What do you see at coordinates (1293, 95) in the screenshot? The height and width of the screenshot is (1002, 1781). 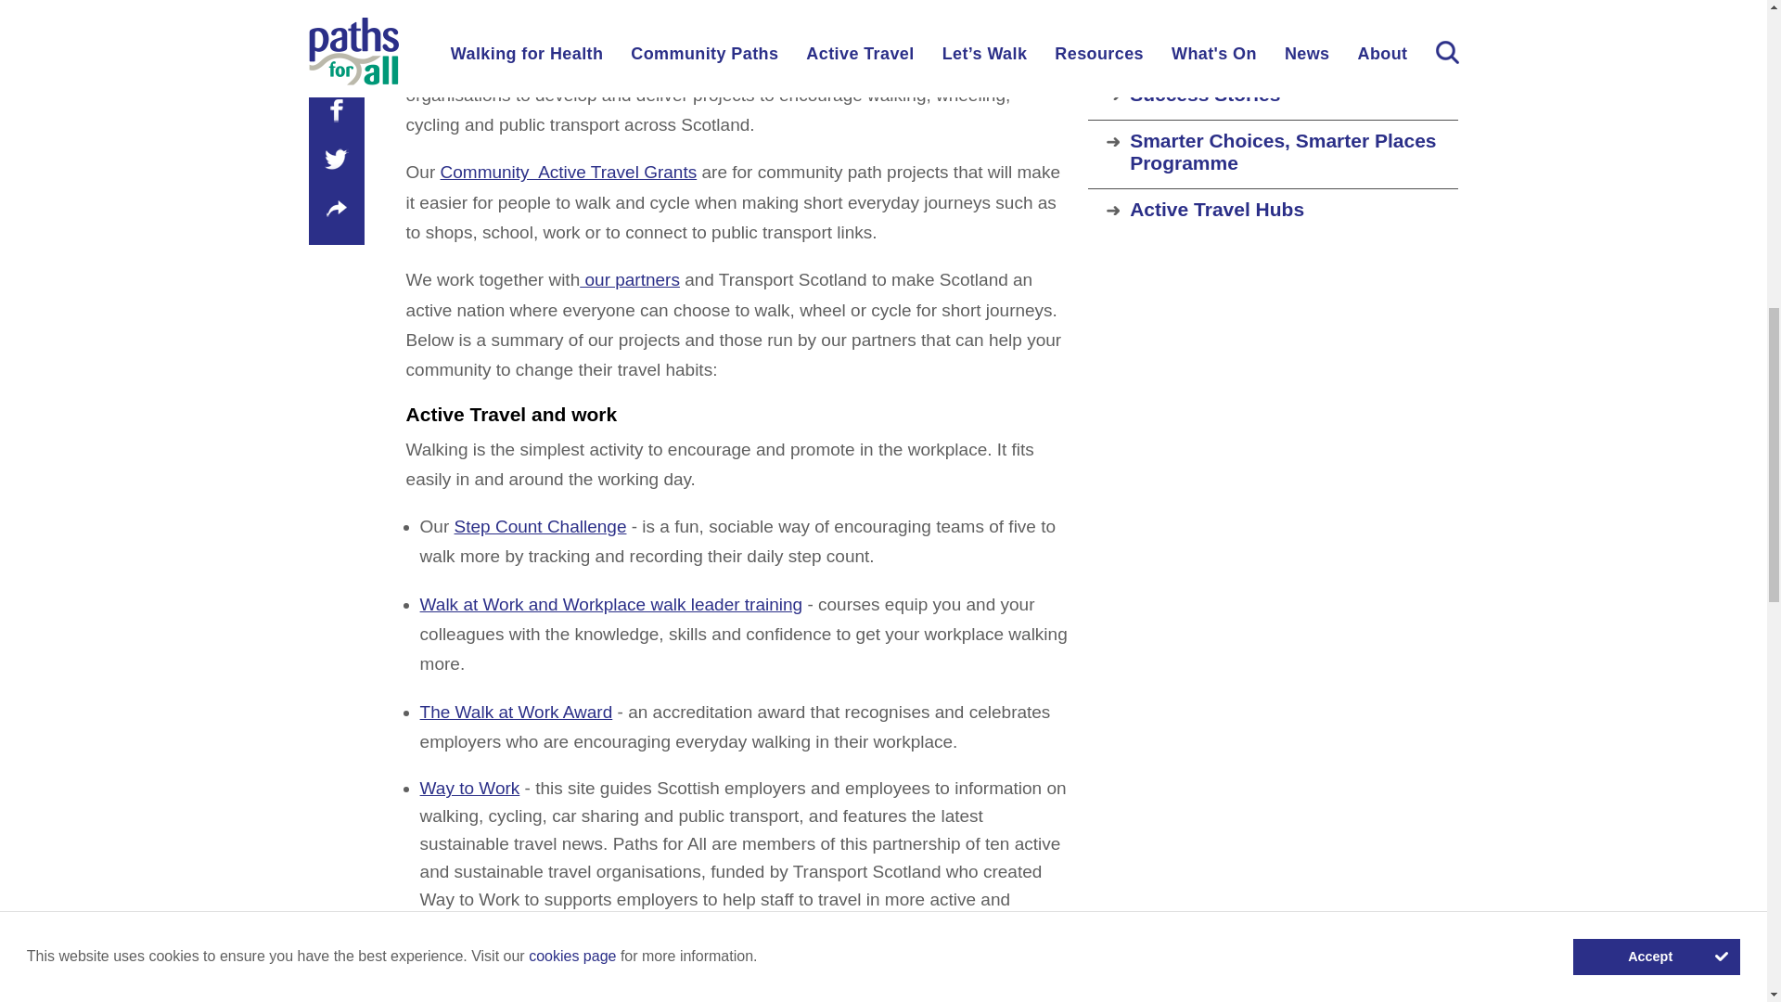 I see `Success Stories` at bounding box center [1293, 95].